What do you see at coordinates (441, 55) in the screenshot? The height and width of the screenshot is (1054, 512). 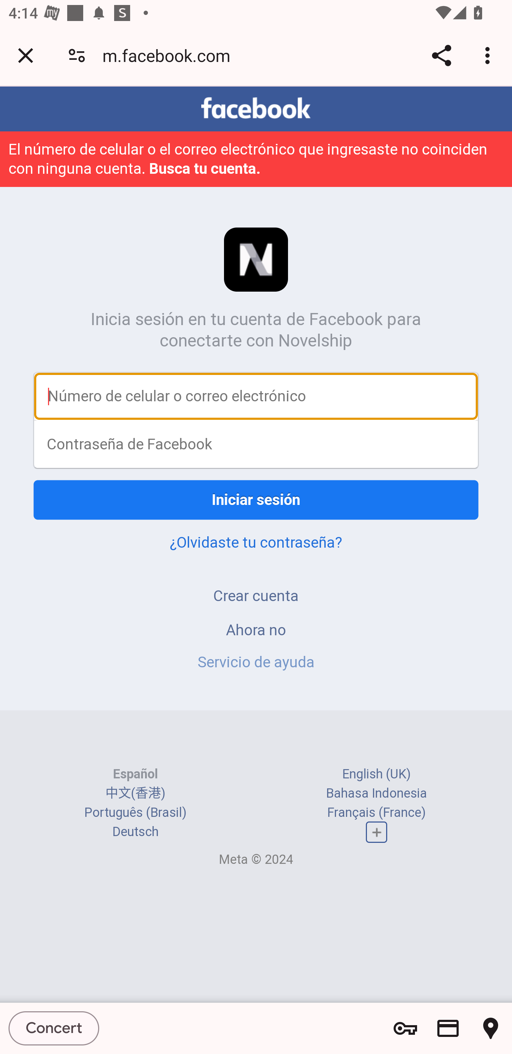 I see `Share` at bounding box center [441, 55].